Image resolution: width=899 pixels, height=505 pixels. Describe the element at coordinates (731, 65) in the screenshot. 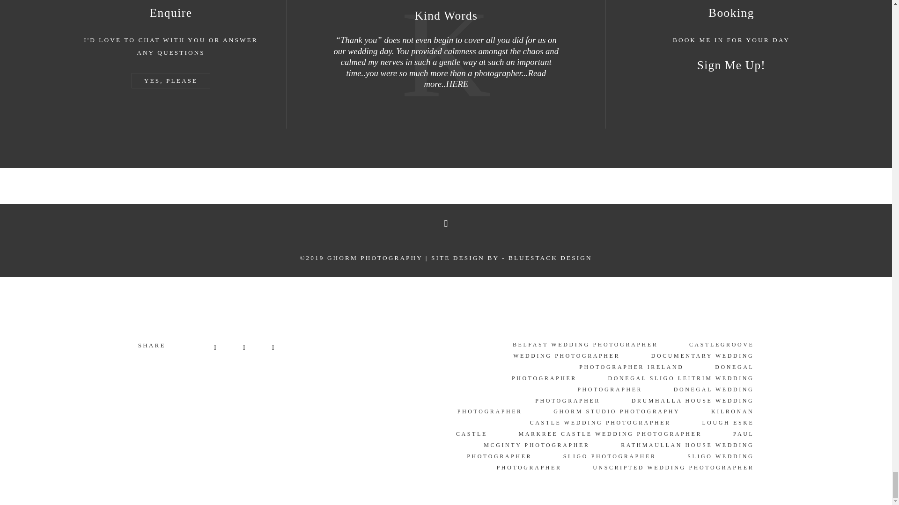

I see `Sign Me Up!` at that location.